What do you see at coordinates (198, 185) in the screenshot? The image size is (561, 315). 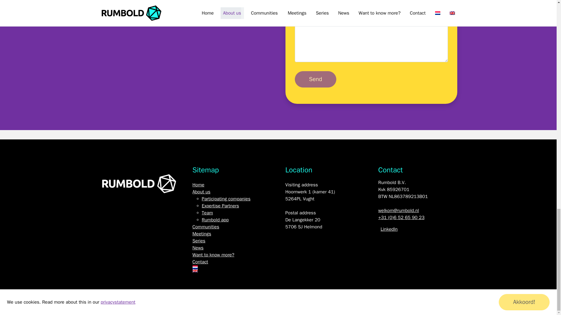 I see `Home` at bounding box center [198, 185].